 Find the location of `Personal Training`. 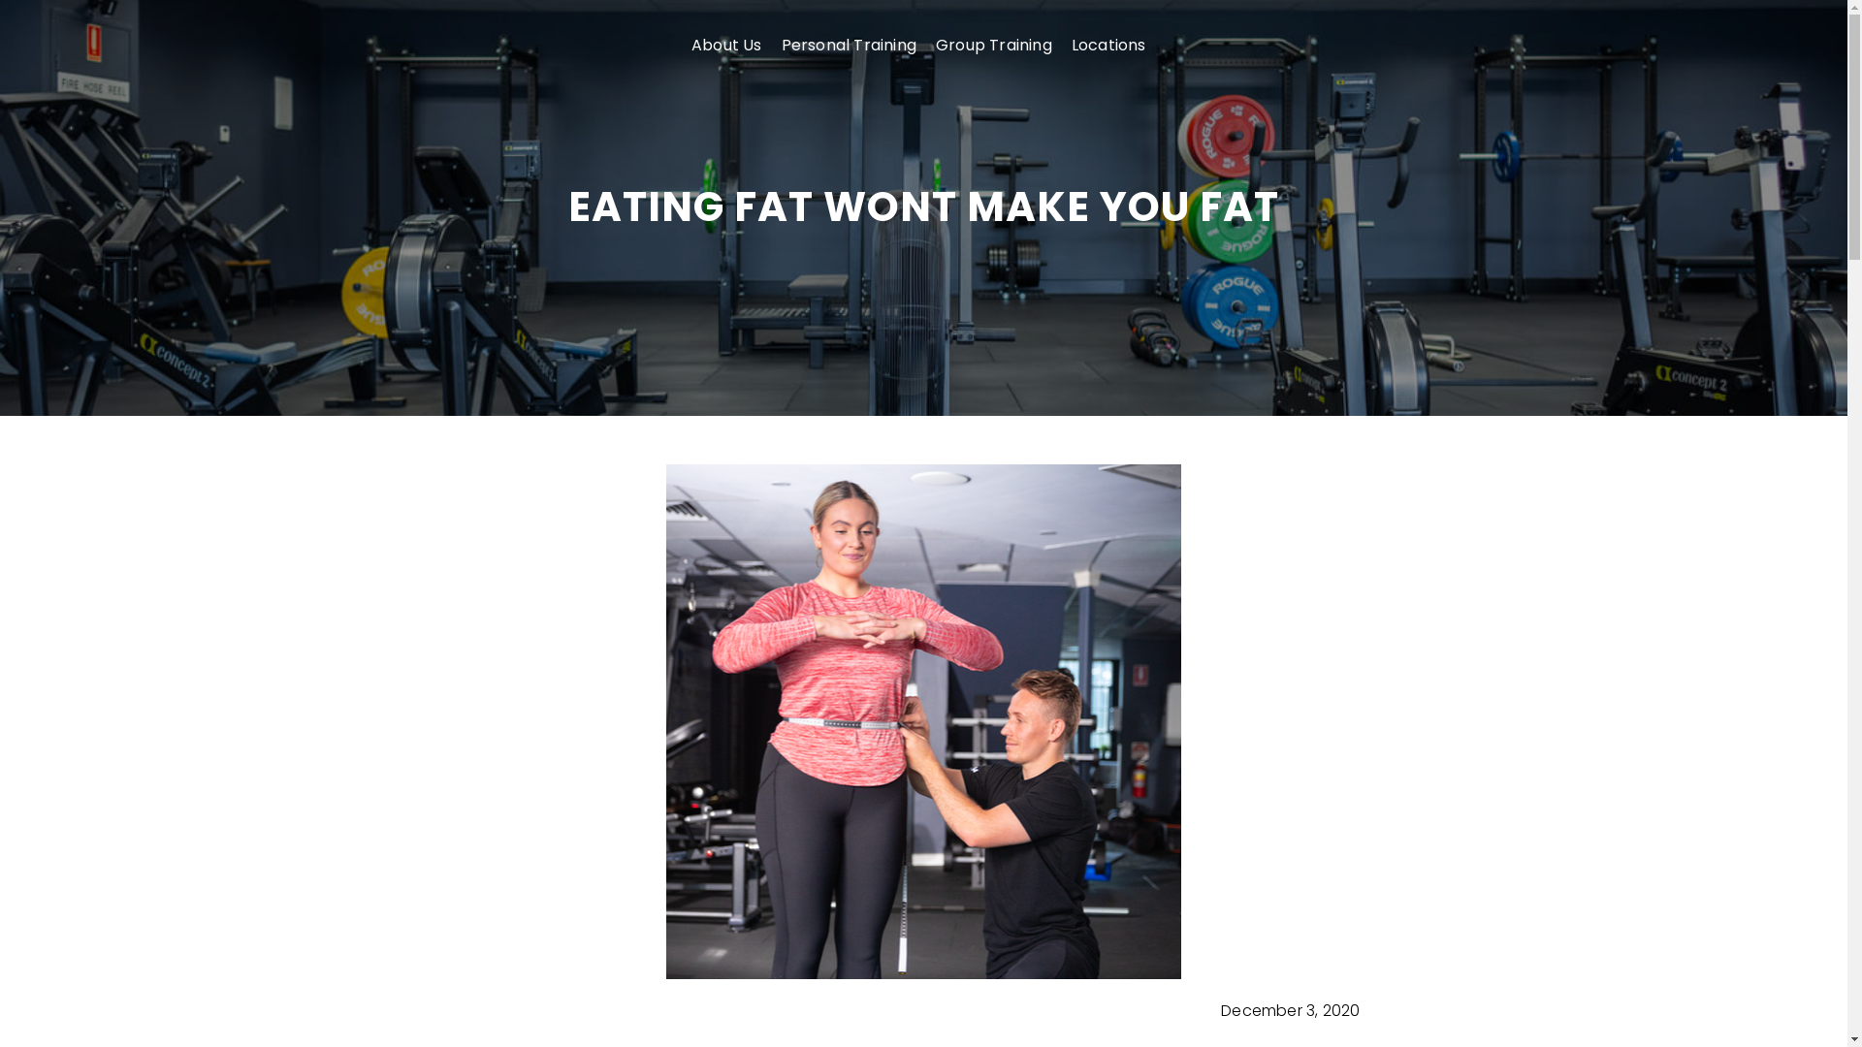

Personal Training is located at coordinates (850, 46).